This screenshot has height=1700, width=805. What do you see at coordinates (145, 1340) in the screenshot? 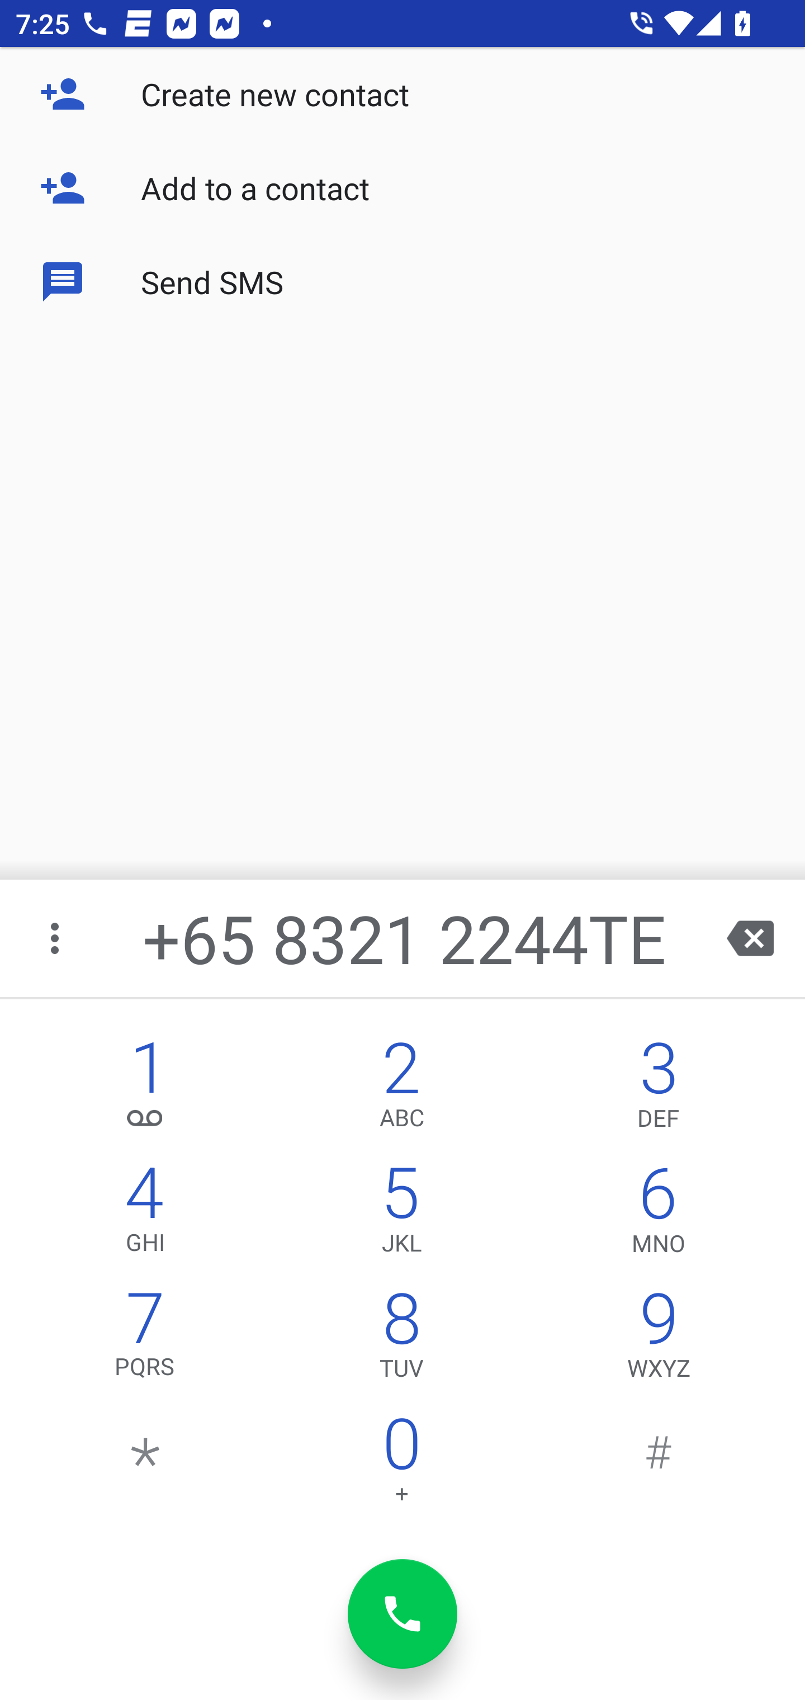
I see `7,PQRS 7 PQRS` at bounding box center [145, 1340].